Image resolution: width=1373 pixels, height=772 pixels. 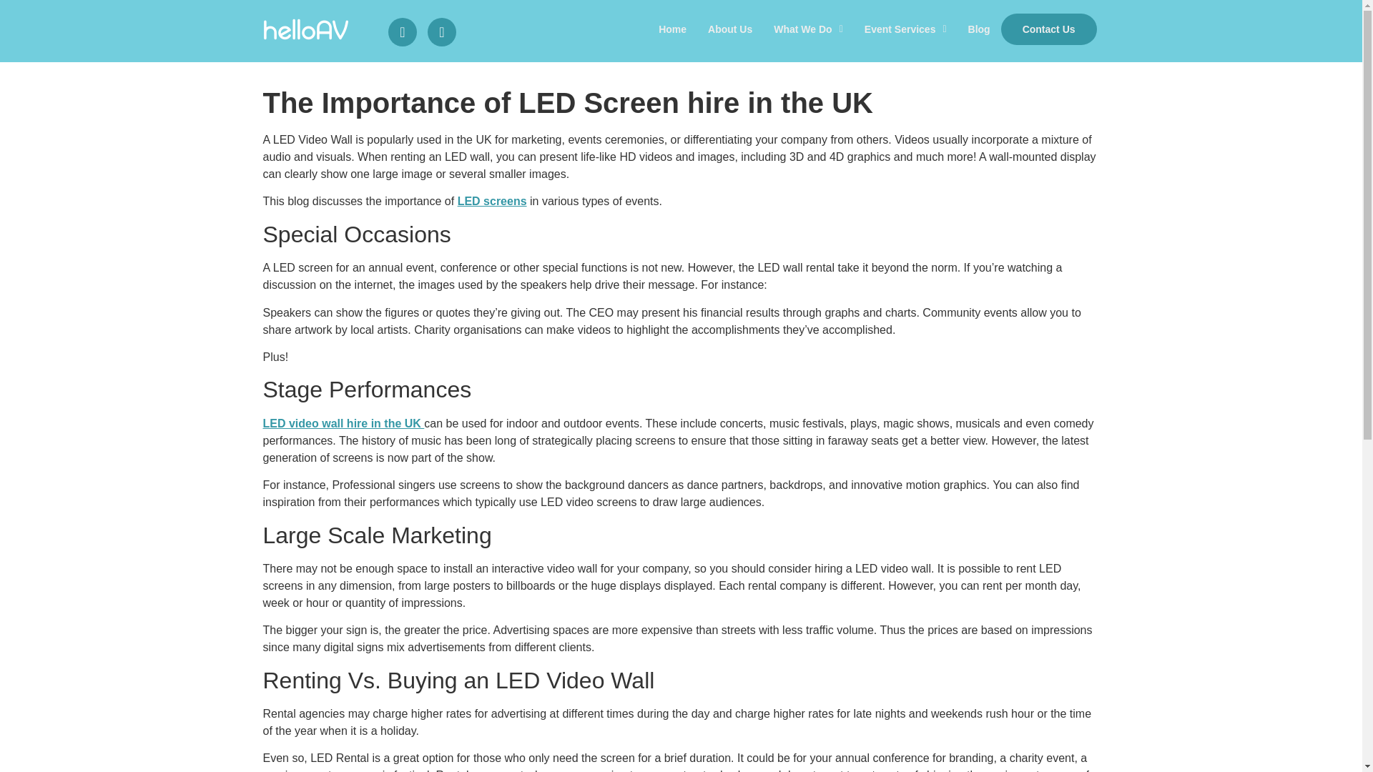 I want to click on LED video wall hire in the UK, so click(x=343, y=423).